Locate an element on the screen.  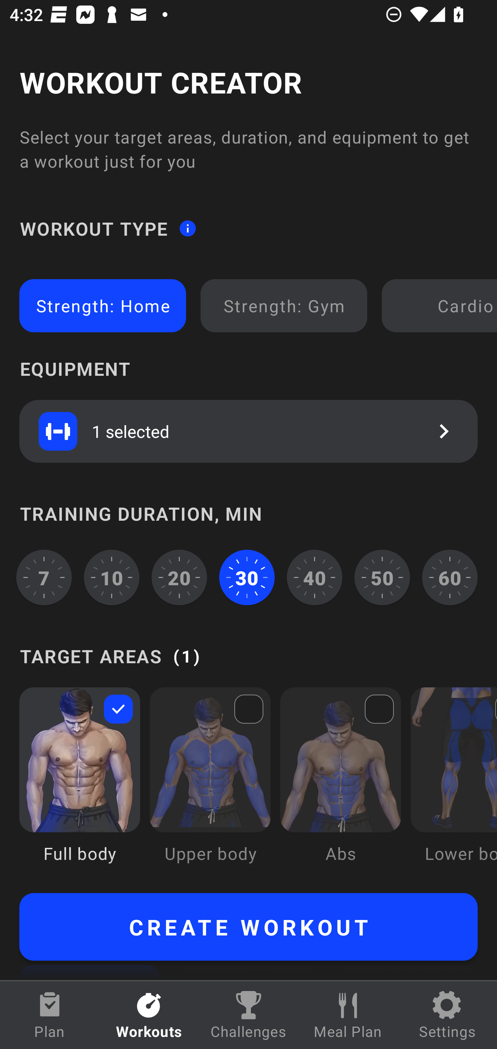
Cardio is located at coordinates (442, 306).